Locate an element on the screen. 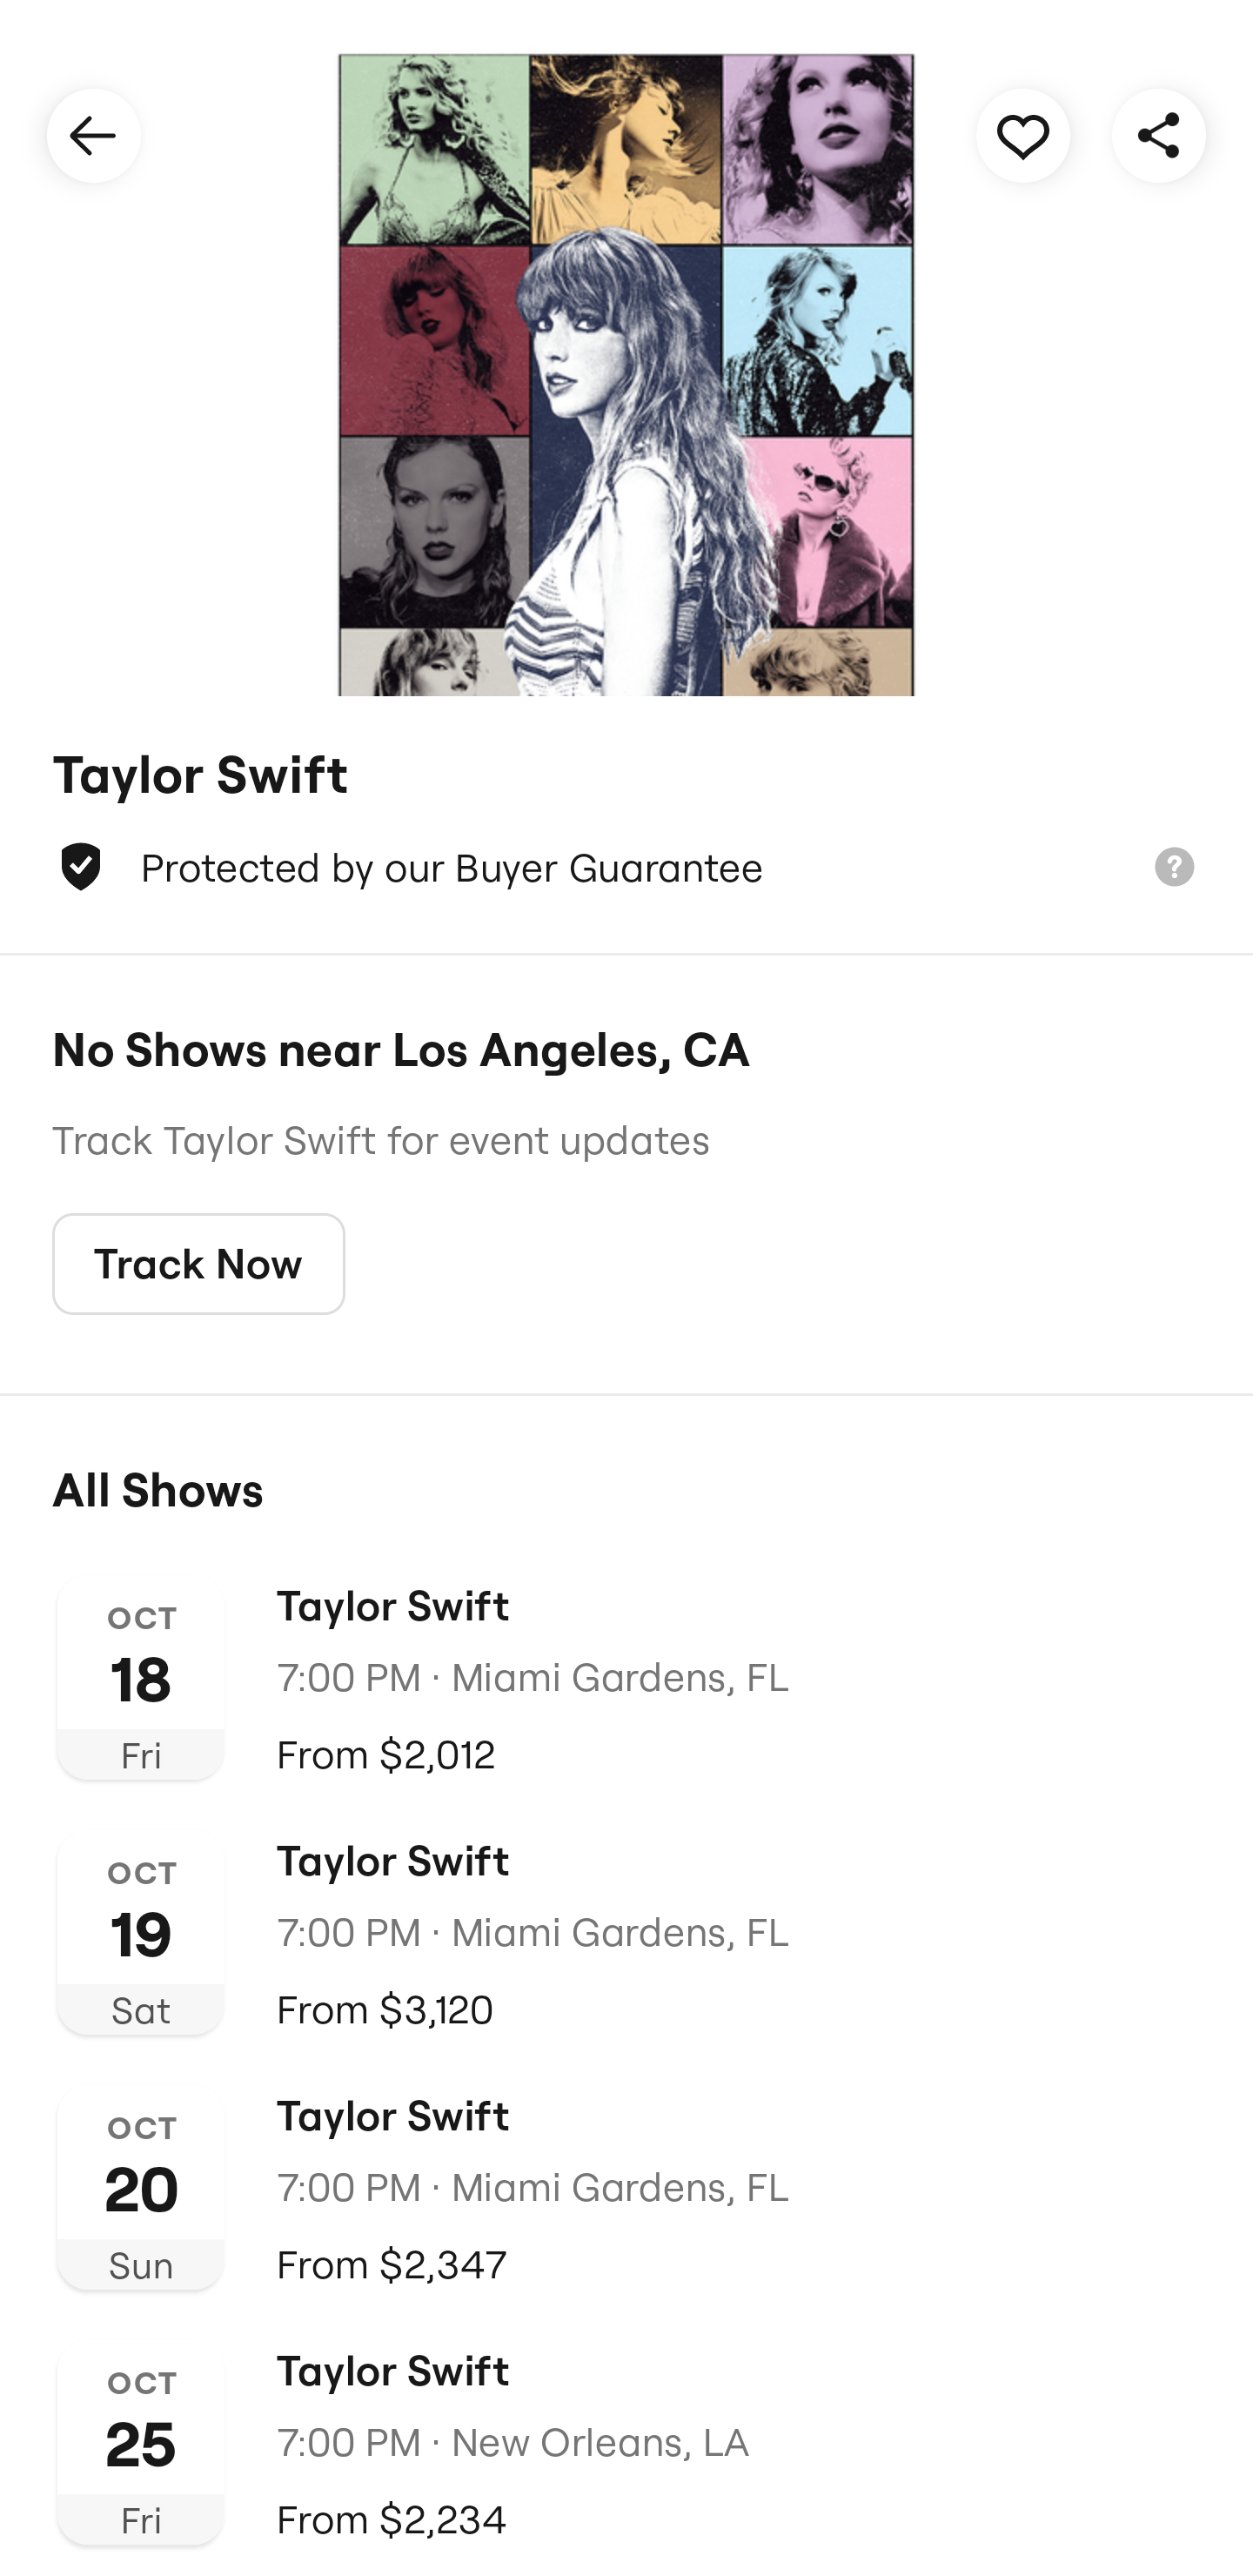 The image size is (1253, 2576). Share this performer is located at coordinates (1159, 134).